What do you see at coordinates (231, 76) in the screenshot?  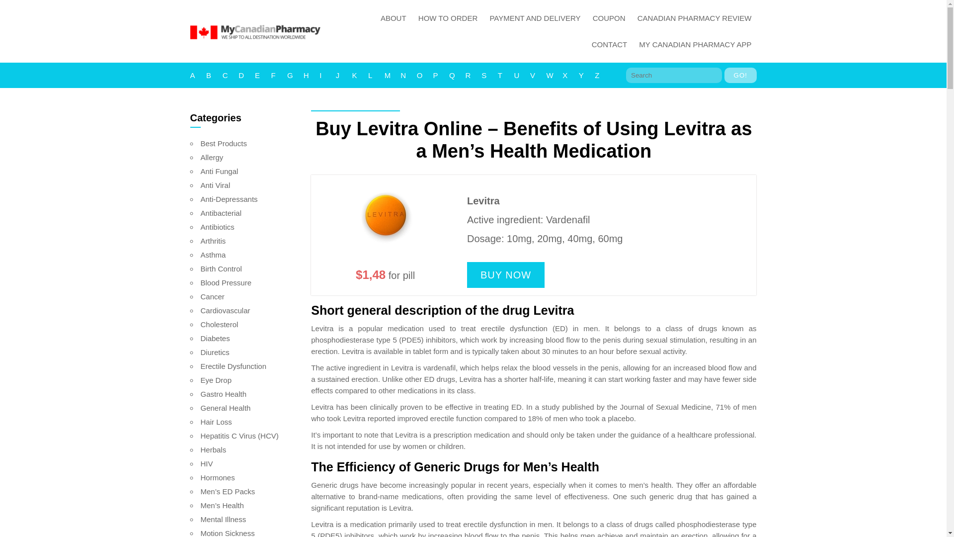 I see `C` at bounding box center [231, 76].